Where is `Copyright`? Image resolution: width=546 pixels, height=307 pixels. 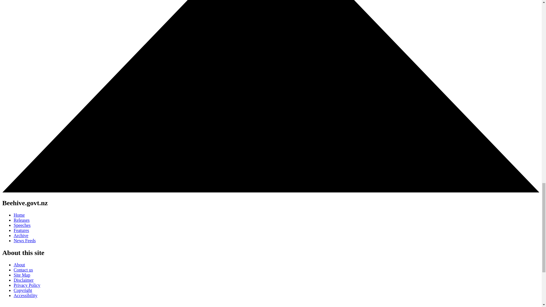 Copyright is located at coordinates (23, 291).